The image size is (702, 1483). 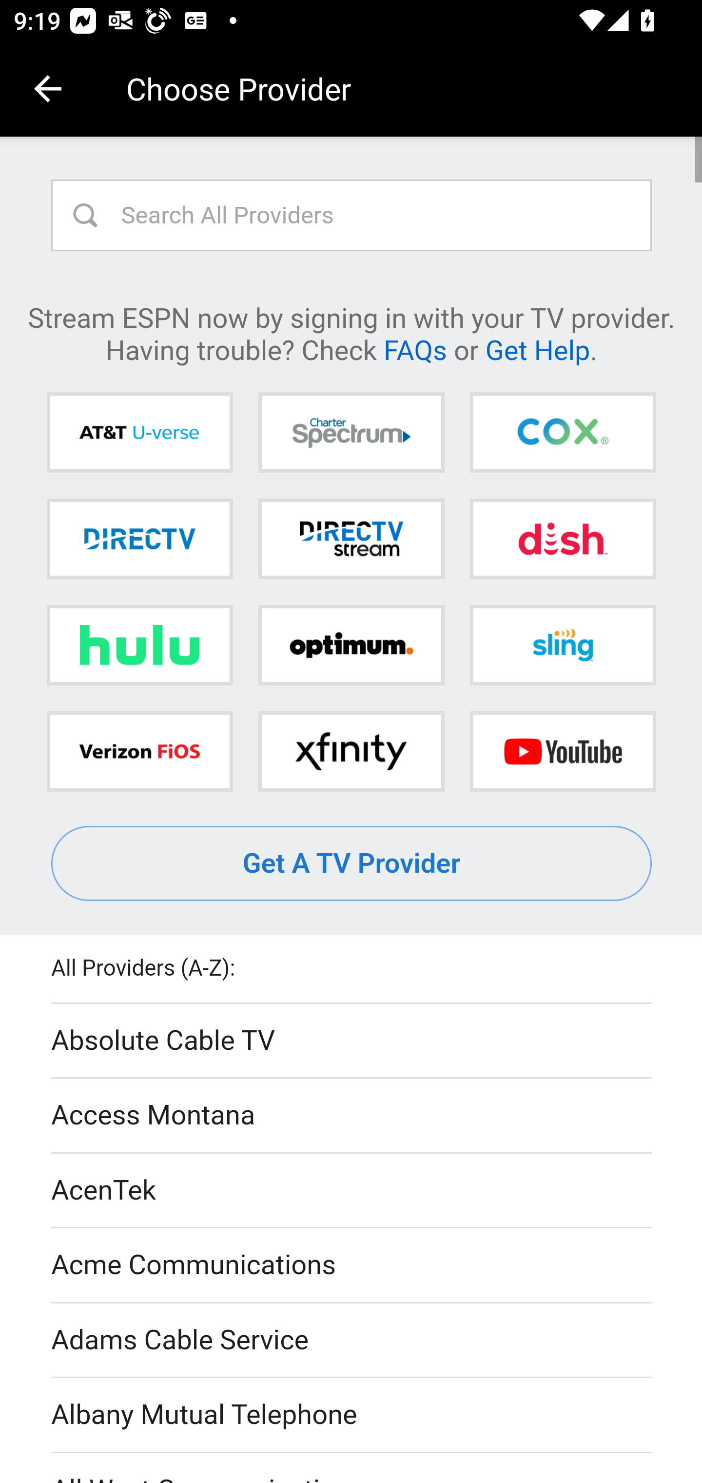 I want to click on Cox, so click(x=563, y=433).